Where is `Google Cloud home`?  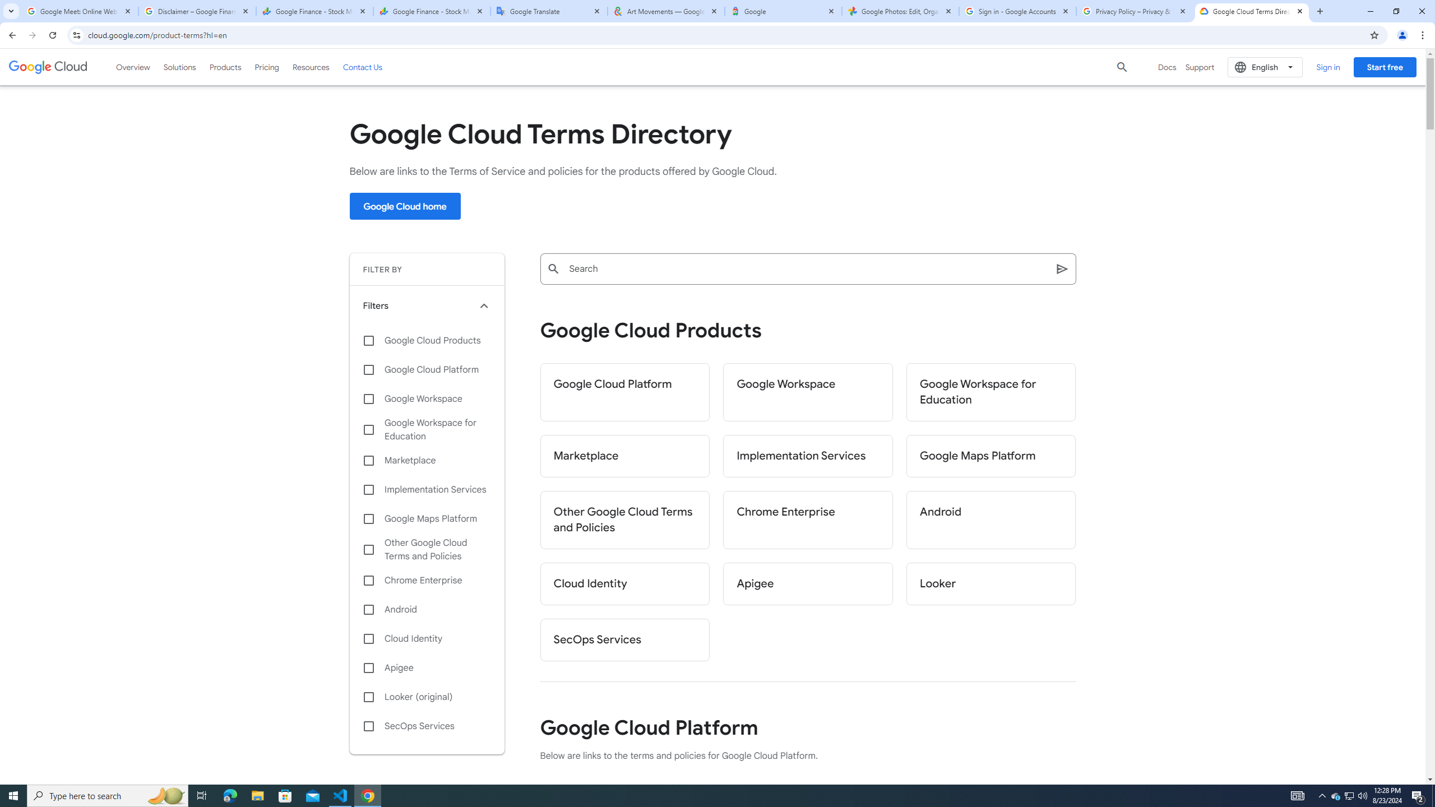 Google Cloud home is located at coordinates (405, 206).